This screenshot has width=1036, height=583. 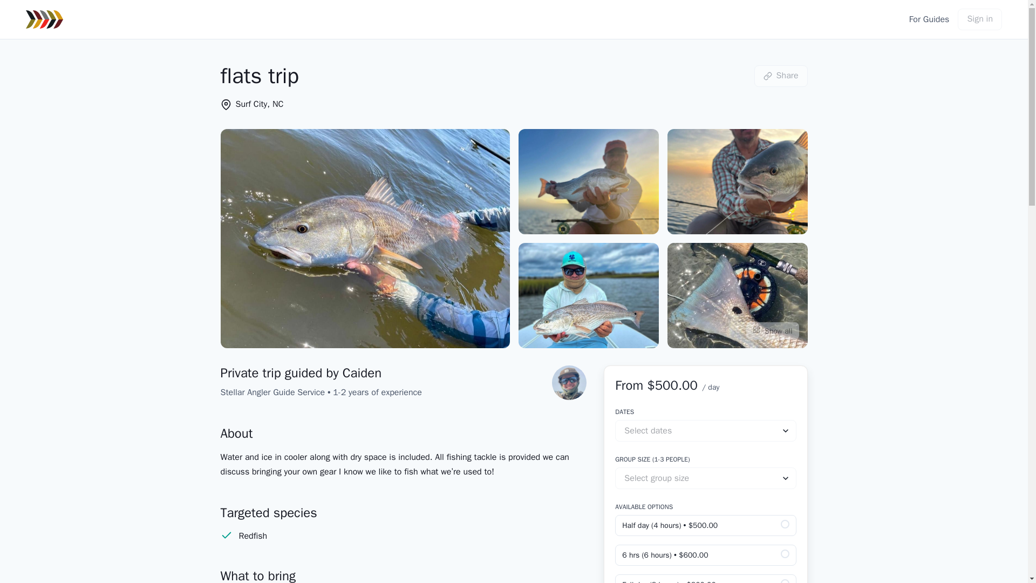 What do you see at coordinates (929, 19) in the screenshot?
I see `For Guides` at bounding box center [929, 19].